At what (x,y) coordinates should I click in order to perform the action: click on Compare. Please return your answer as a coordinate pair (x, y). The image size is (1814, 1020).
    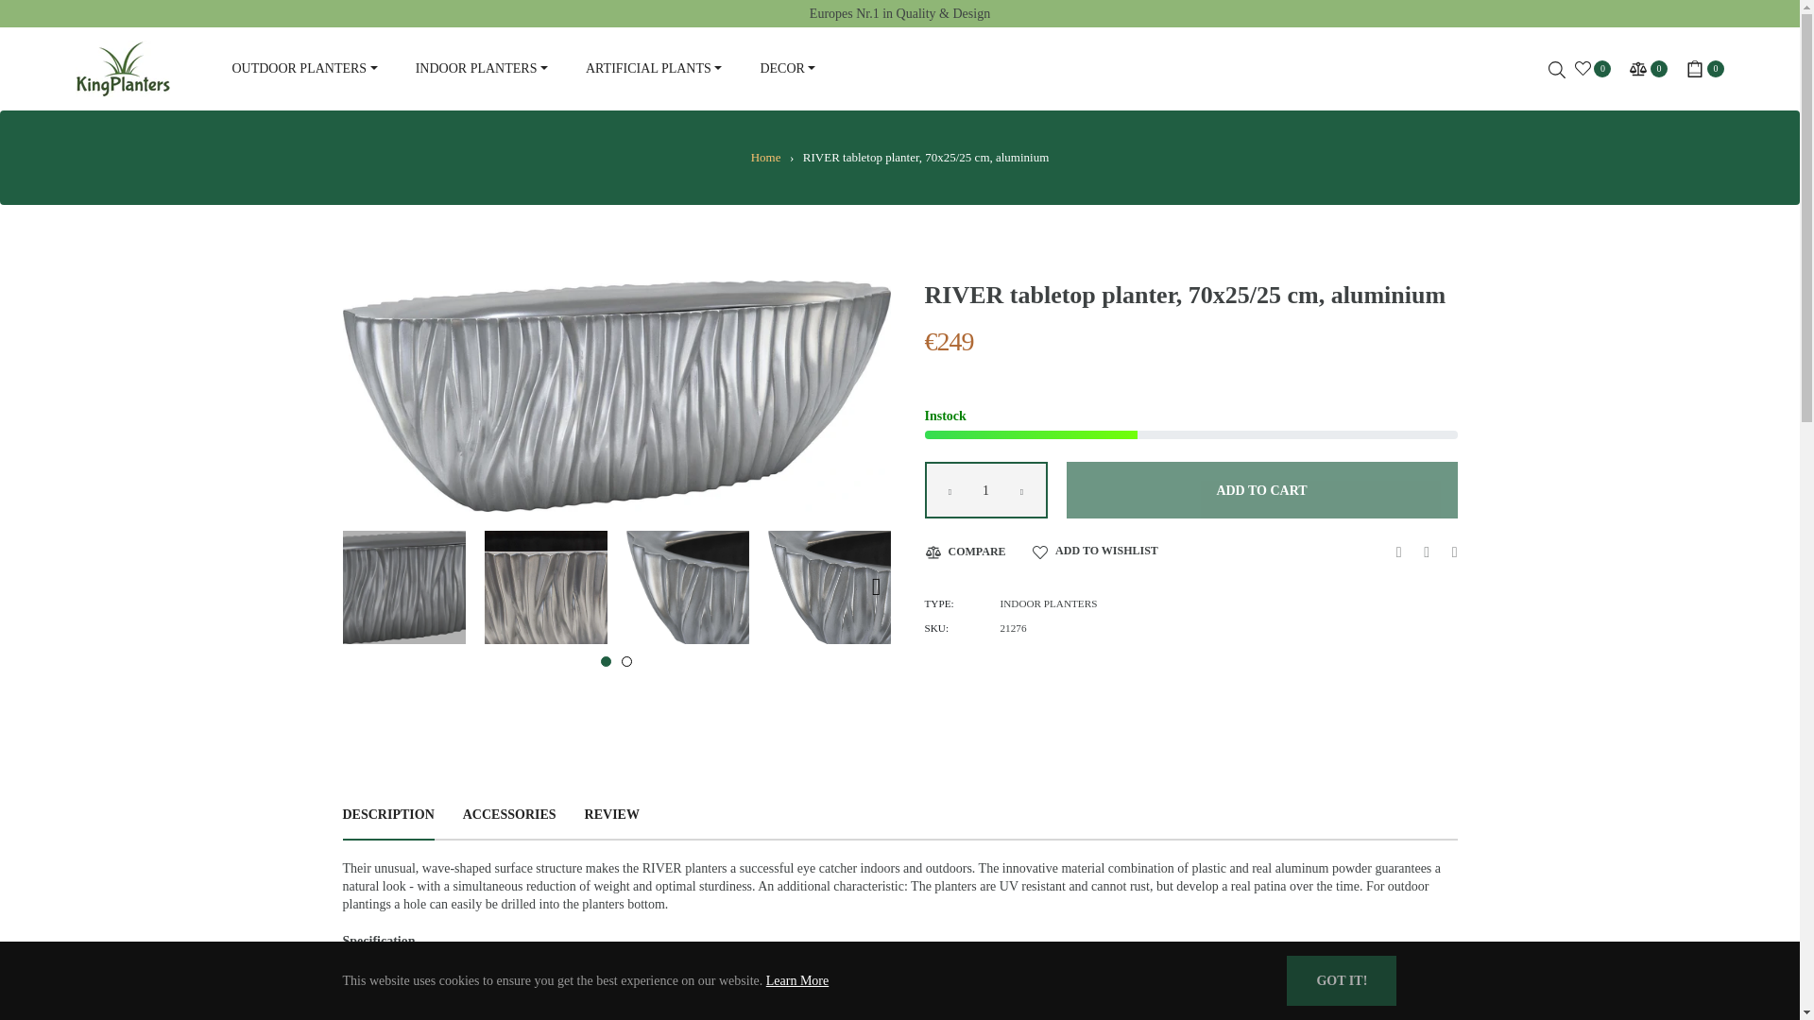
    Looking at the image, I should click on (1648, 68).